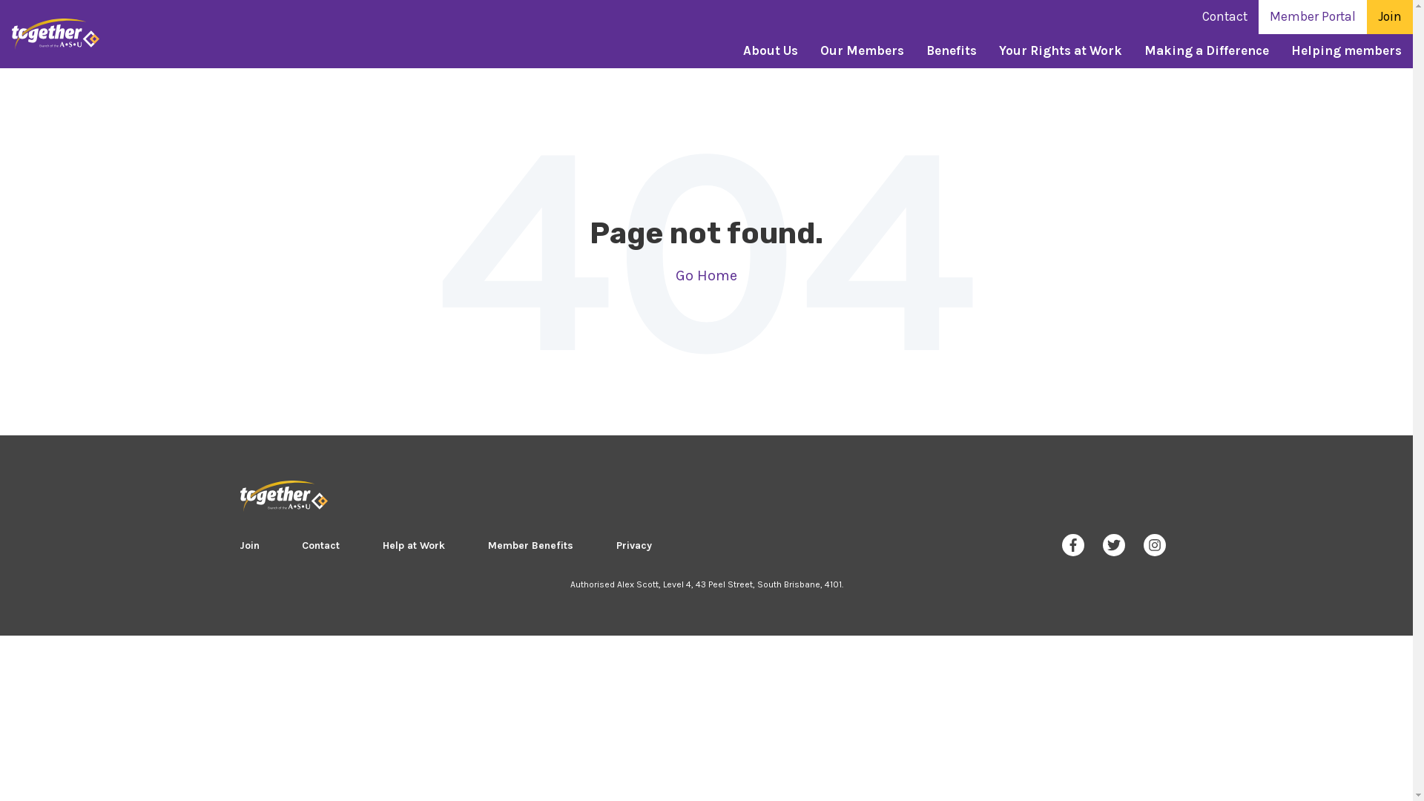 The height and width of the screenshot is (801, 1424). I want to click on Member Benefits, so click(531, 546).